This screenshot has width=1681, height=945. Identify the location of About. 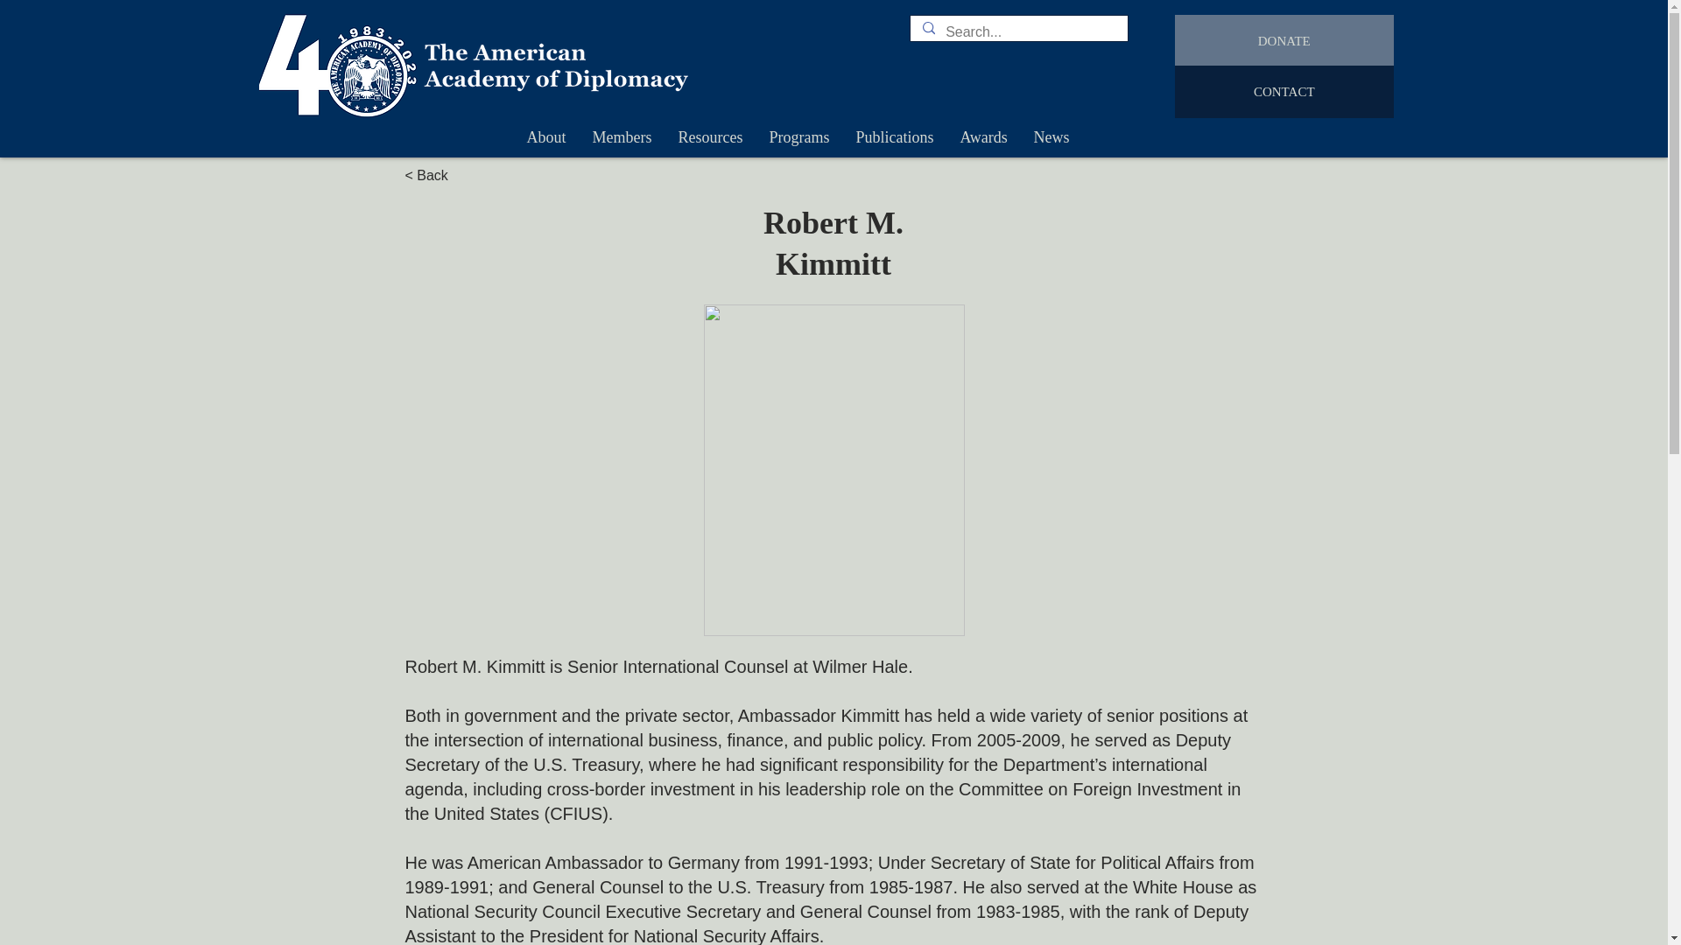
(545, 136).